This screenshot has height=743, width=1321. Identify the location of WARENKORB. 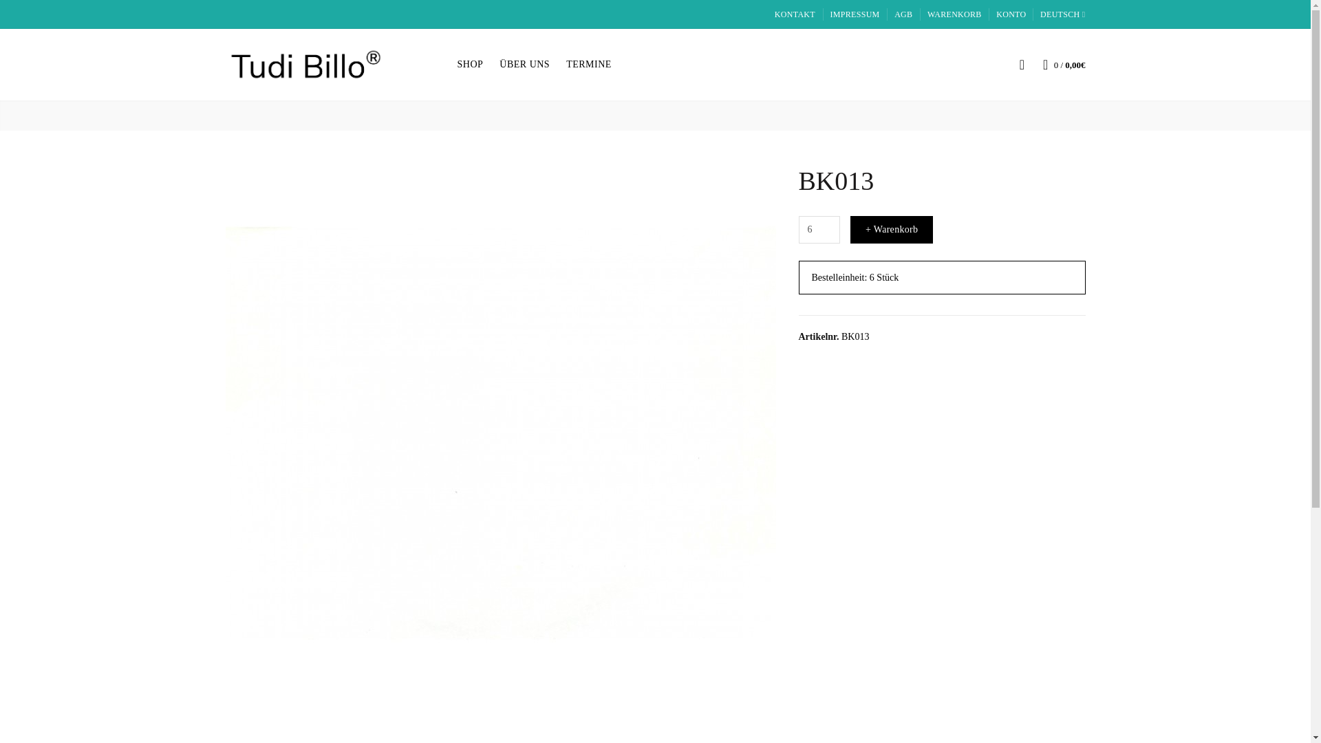
(954, 15).